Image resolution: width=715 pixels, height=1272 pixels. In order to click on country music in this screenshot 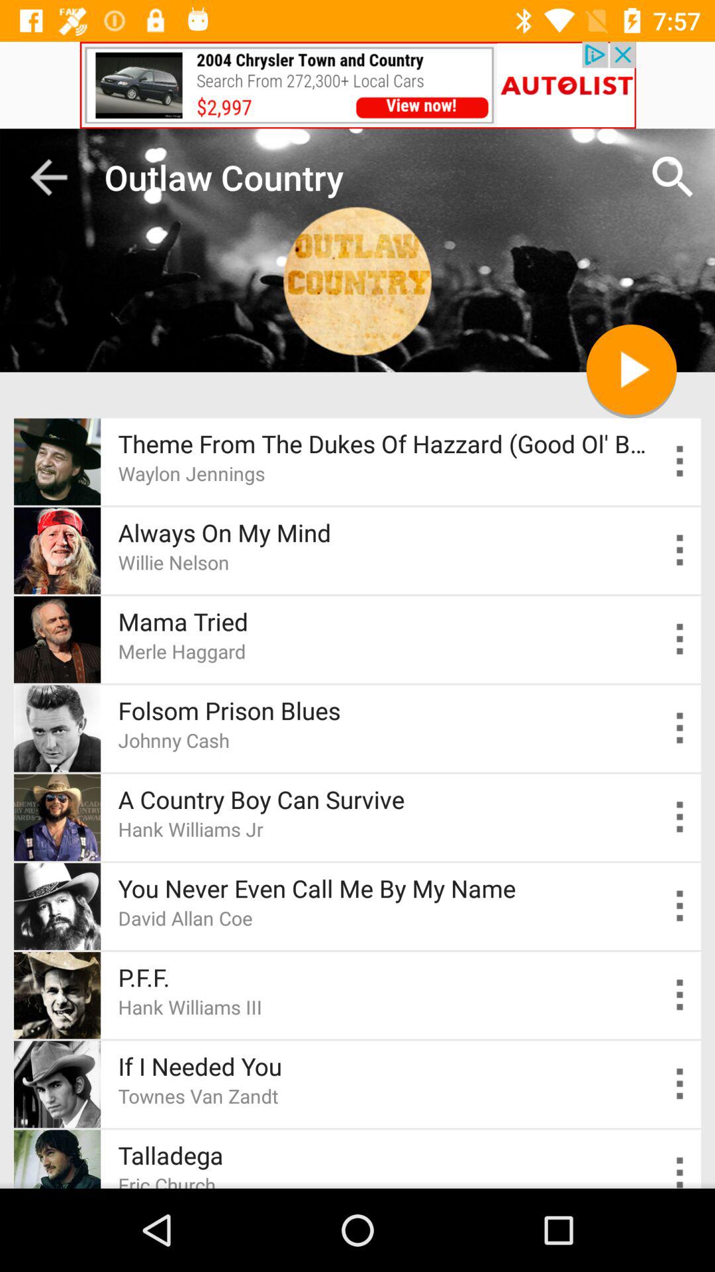, I will do `click(681, 818)`.